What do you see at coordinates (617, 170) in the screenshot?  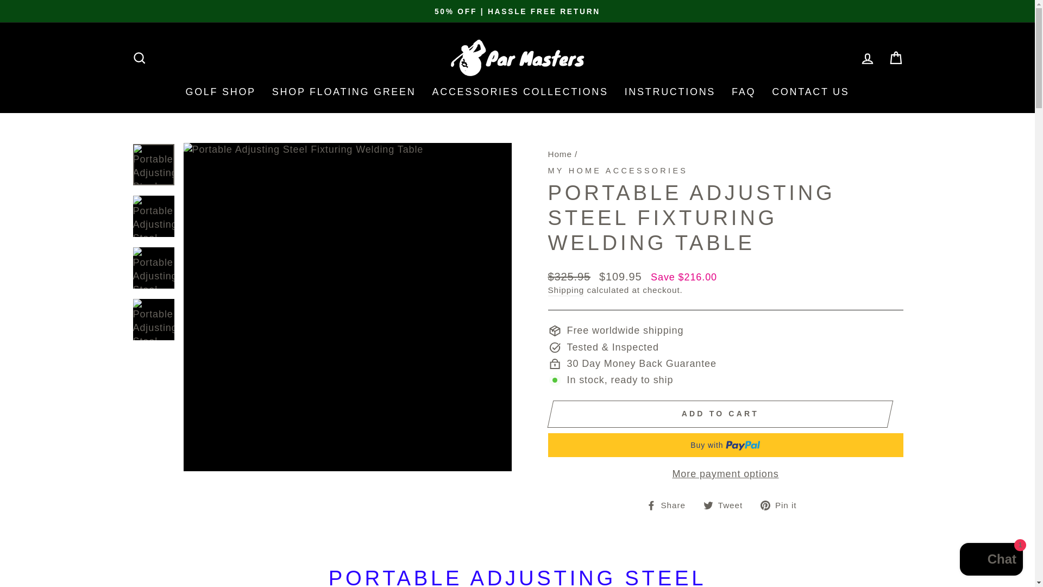 I see `My Home Accessories` at bounding box center [617, 170].